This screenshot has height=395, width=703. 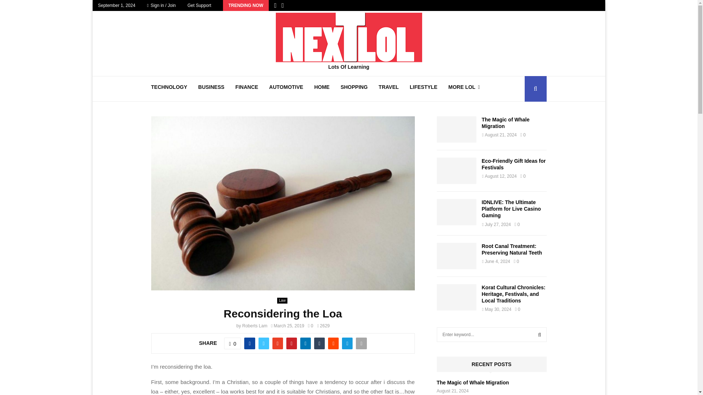 I want to click on LIFESTYLE, so click(x=423, y=89).